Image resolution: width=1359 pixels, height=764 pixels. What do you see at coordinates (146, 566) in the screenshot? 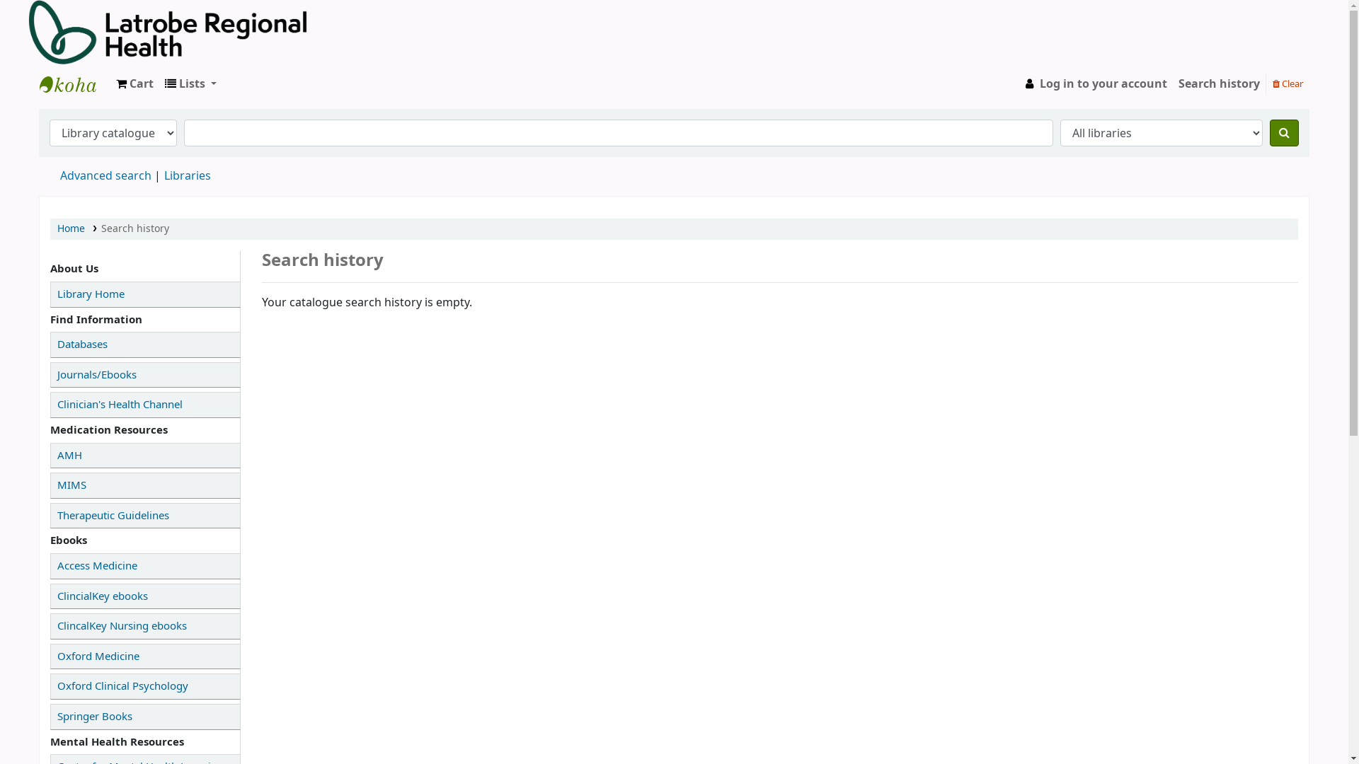
I see `Access Medicine` at bounding box center [146, 566].